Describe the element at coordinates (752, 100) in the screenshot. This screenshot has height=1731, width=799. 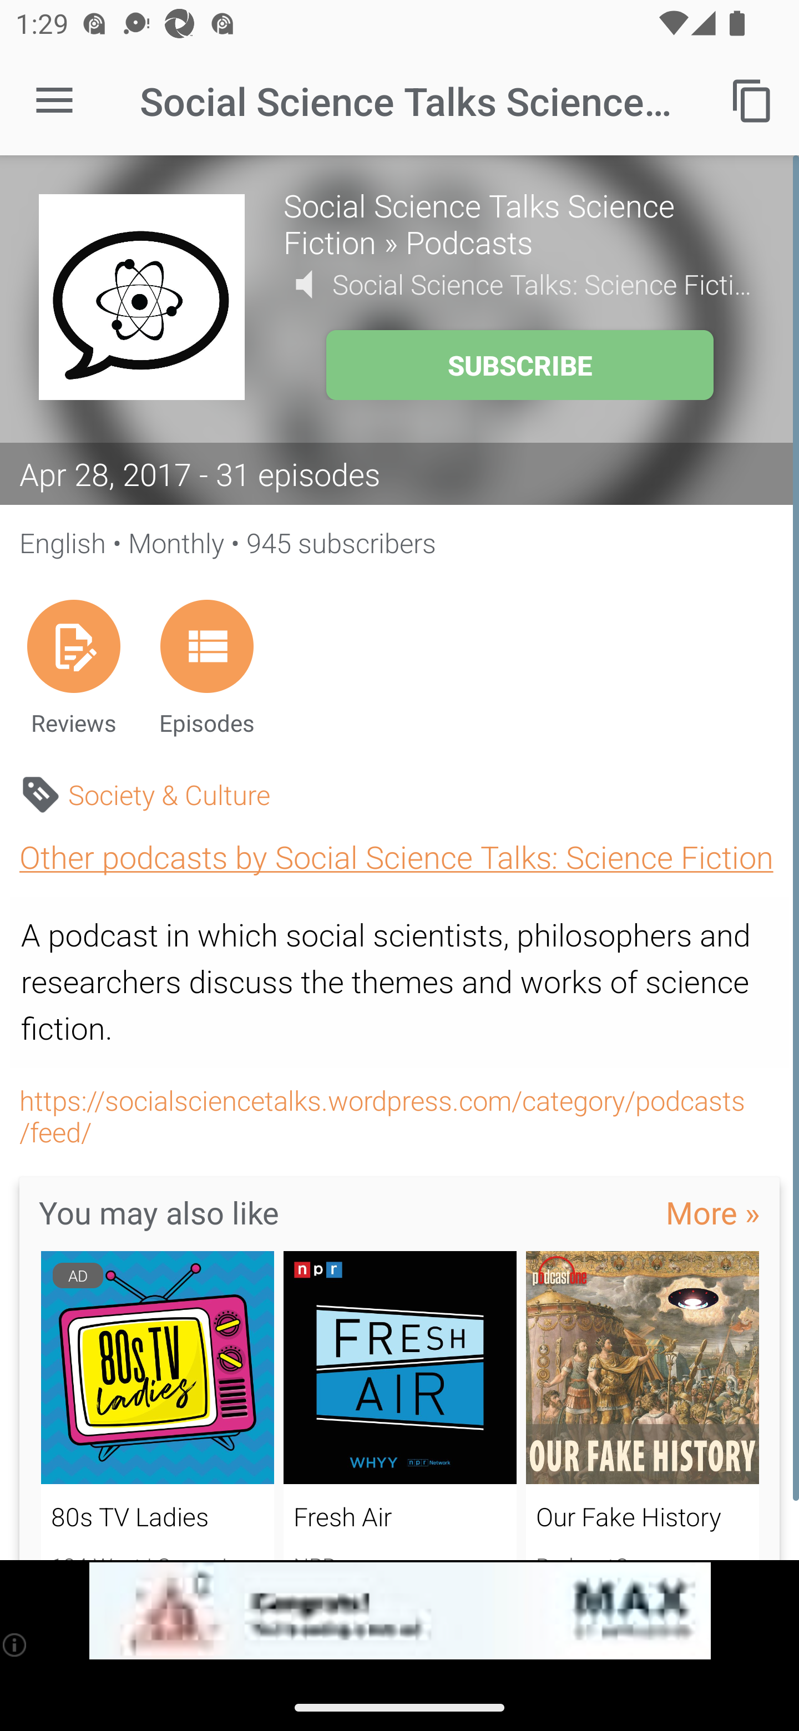
I see `Copy feed url to clipboard` at that location.